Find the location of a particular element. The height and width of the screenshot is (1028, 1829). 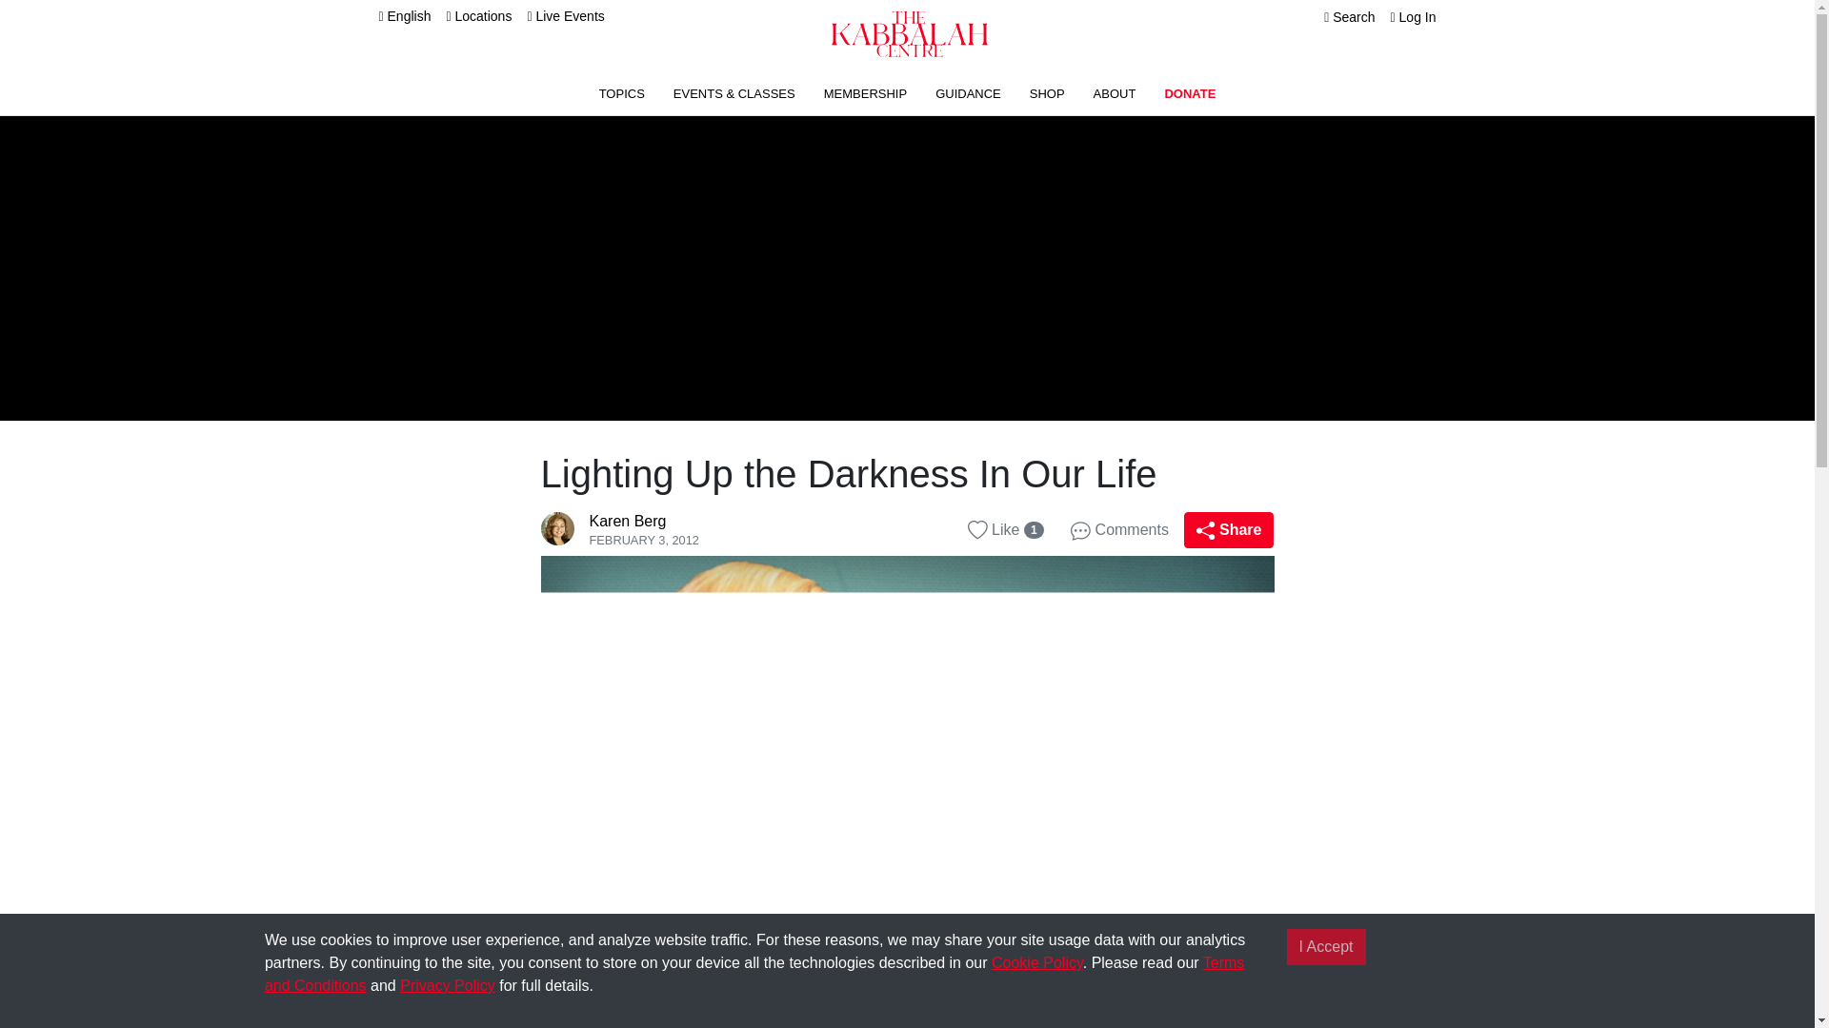

Log In is located at coordinates (1413, 16).